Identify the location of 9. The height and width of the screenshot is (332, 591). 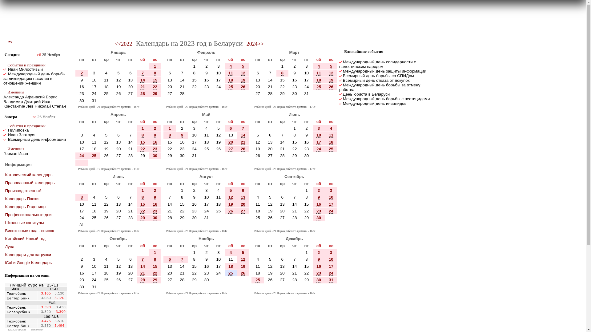
(82, 80).